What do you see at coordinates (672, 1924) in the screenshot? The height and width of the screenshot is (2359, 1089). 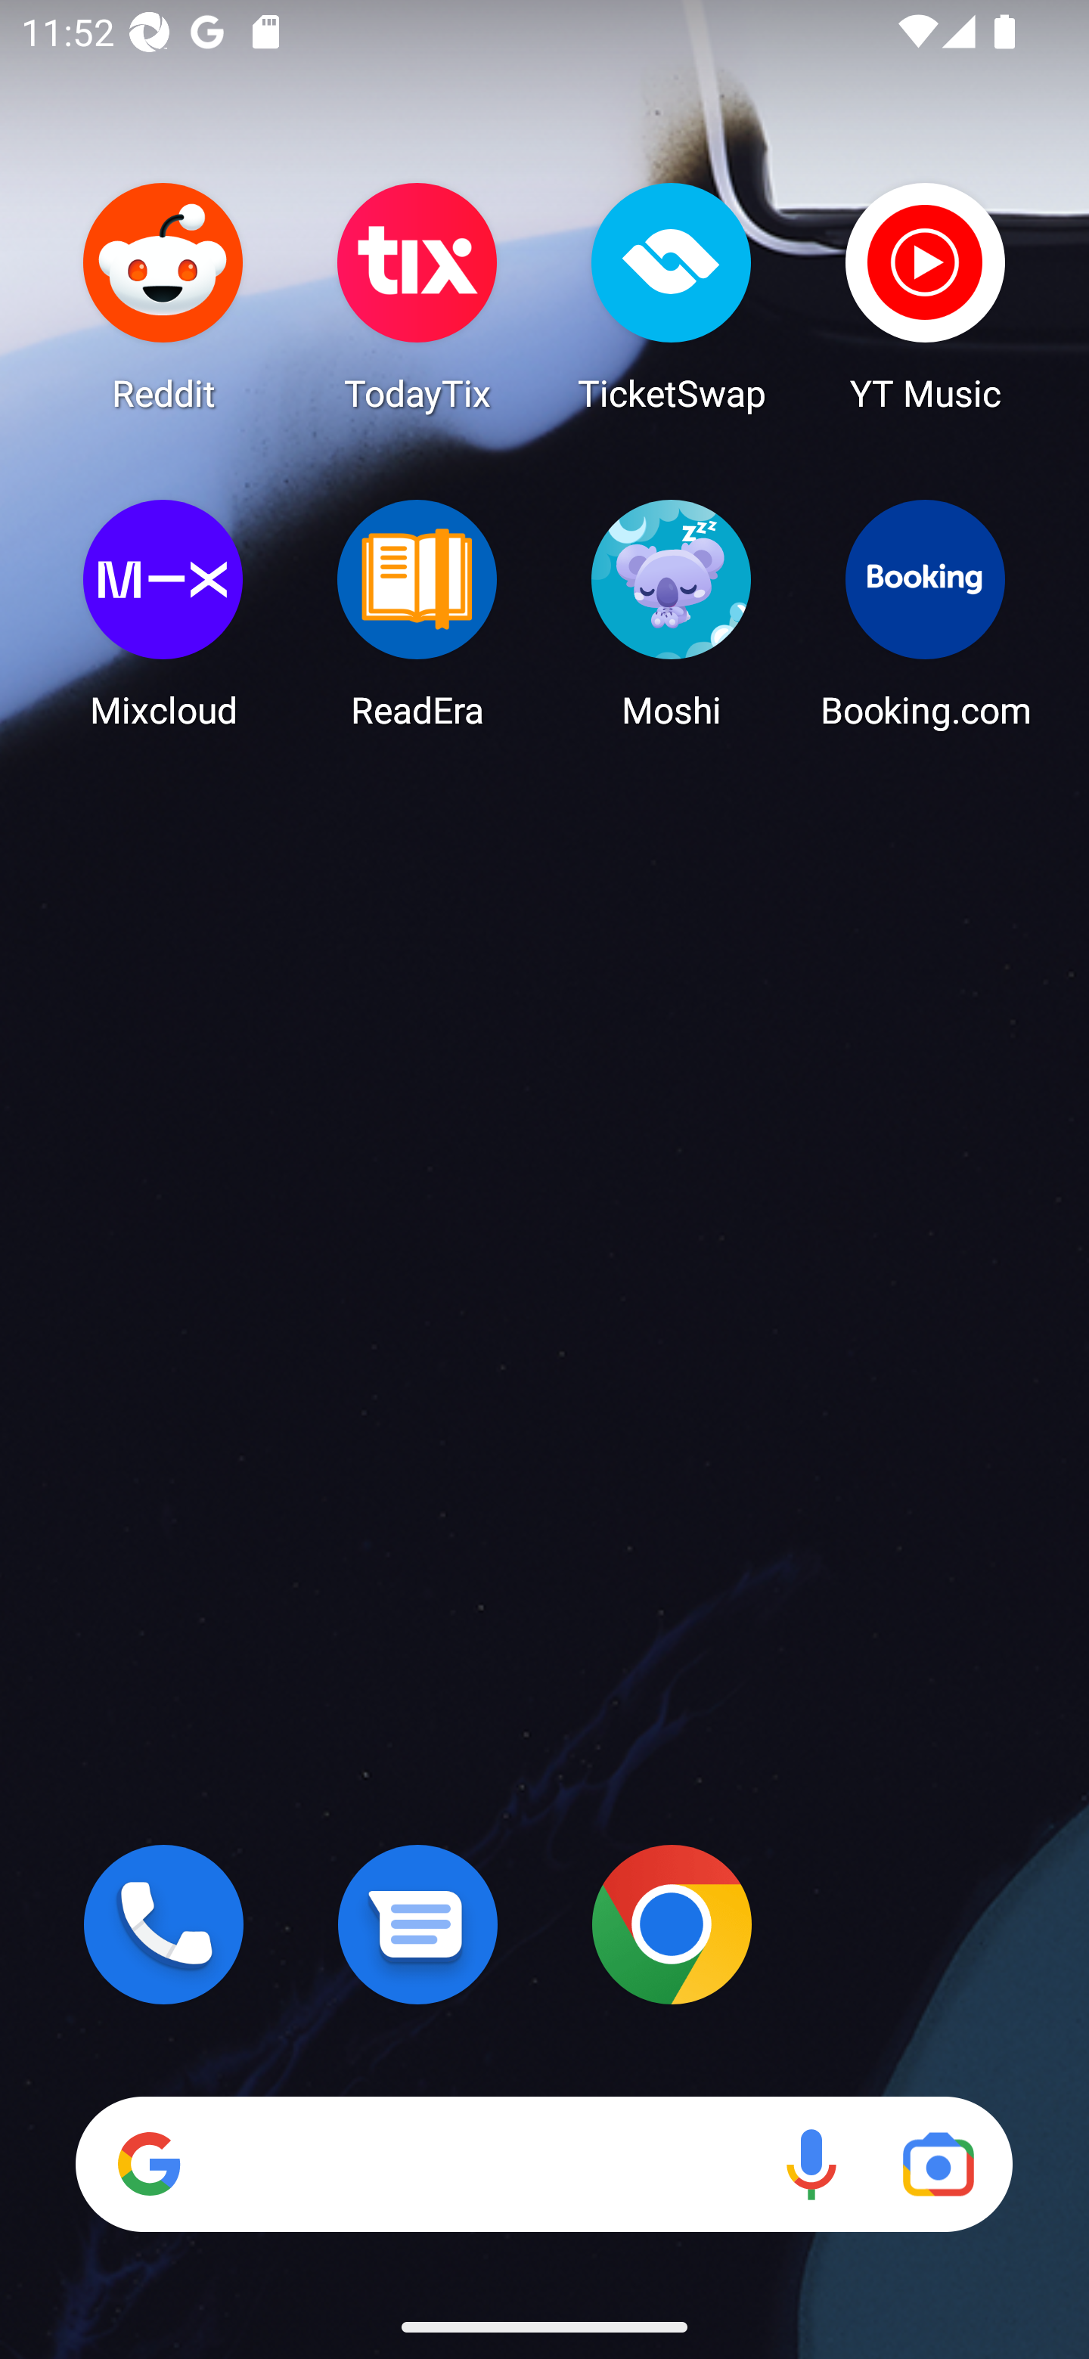 I see `Chrome` at bounding box center [672, 1924].